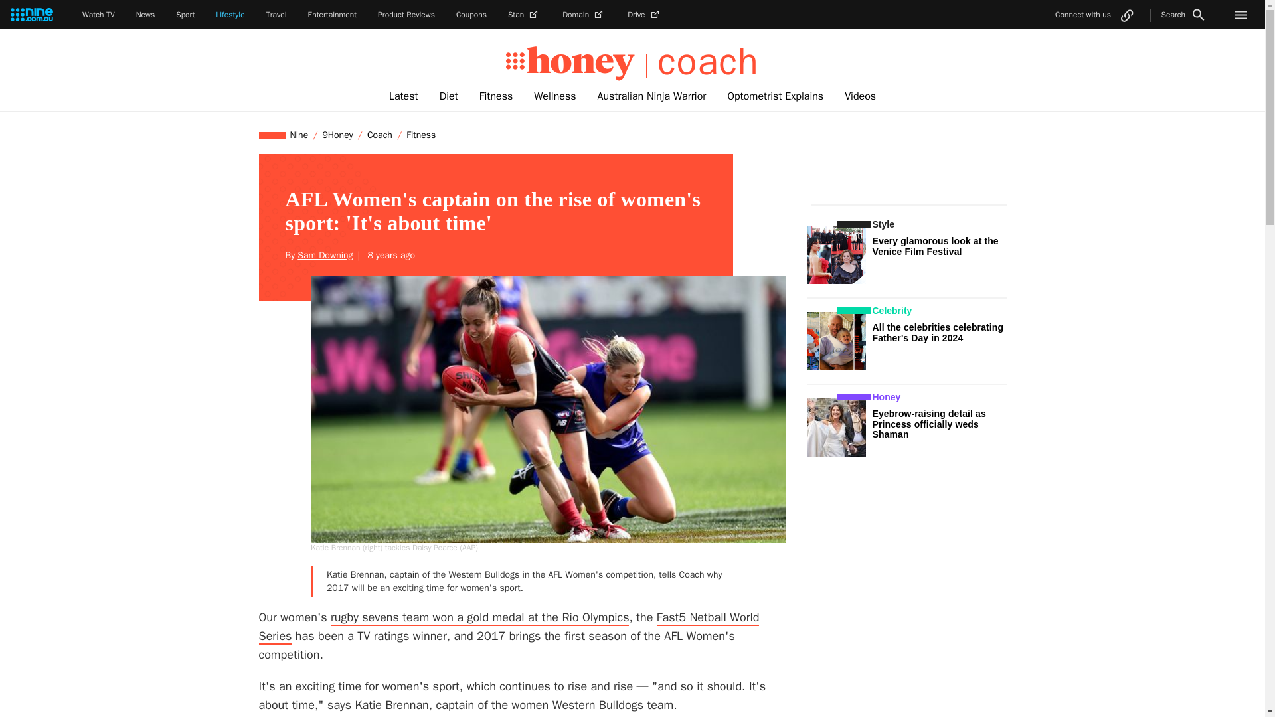 This screenshot has height=717, width=1275. Describe the element at coordinates (404, 96) in the screenshot. I see `Latest` at that location.